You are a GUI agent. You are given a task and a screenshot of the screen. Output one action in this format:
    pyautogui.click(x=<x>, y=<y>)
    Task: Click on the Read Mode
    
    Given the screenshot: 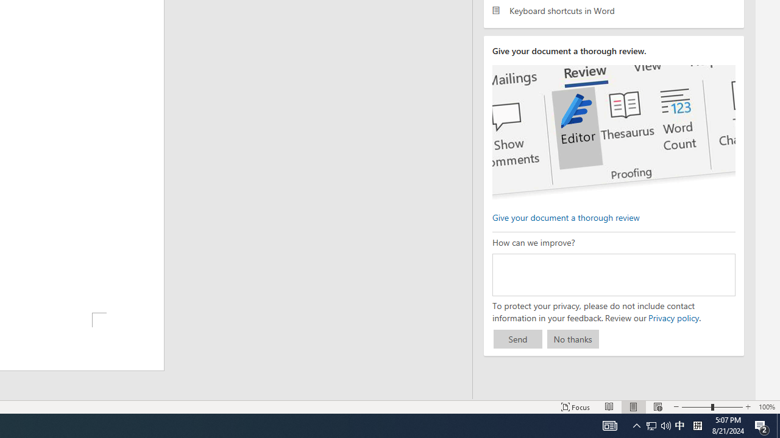 What is the action you would take?
    pyautogui.click(x=609, y=406)
    